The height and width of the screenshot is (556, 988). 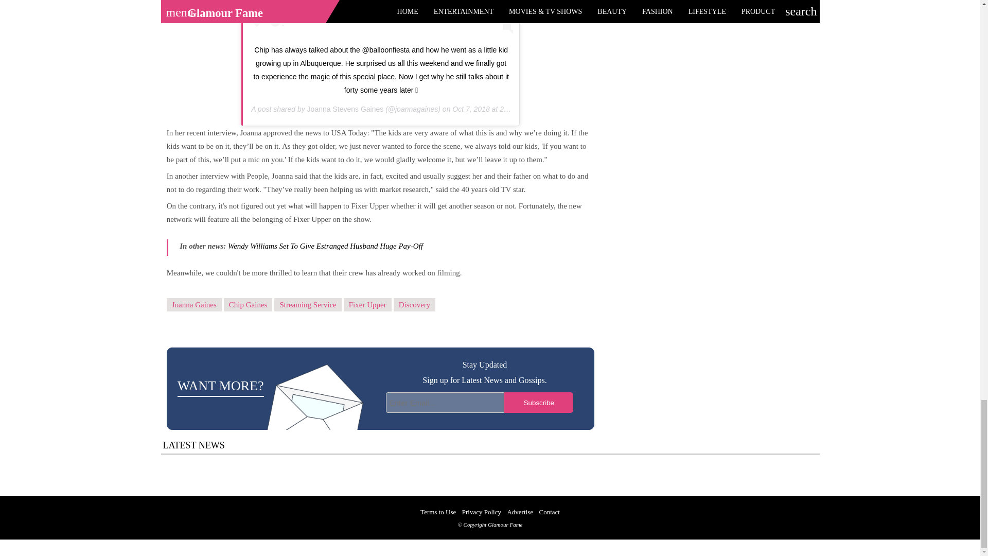 I want to click on Joanna Gaines, so click(x=194, y=305).